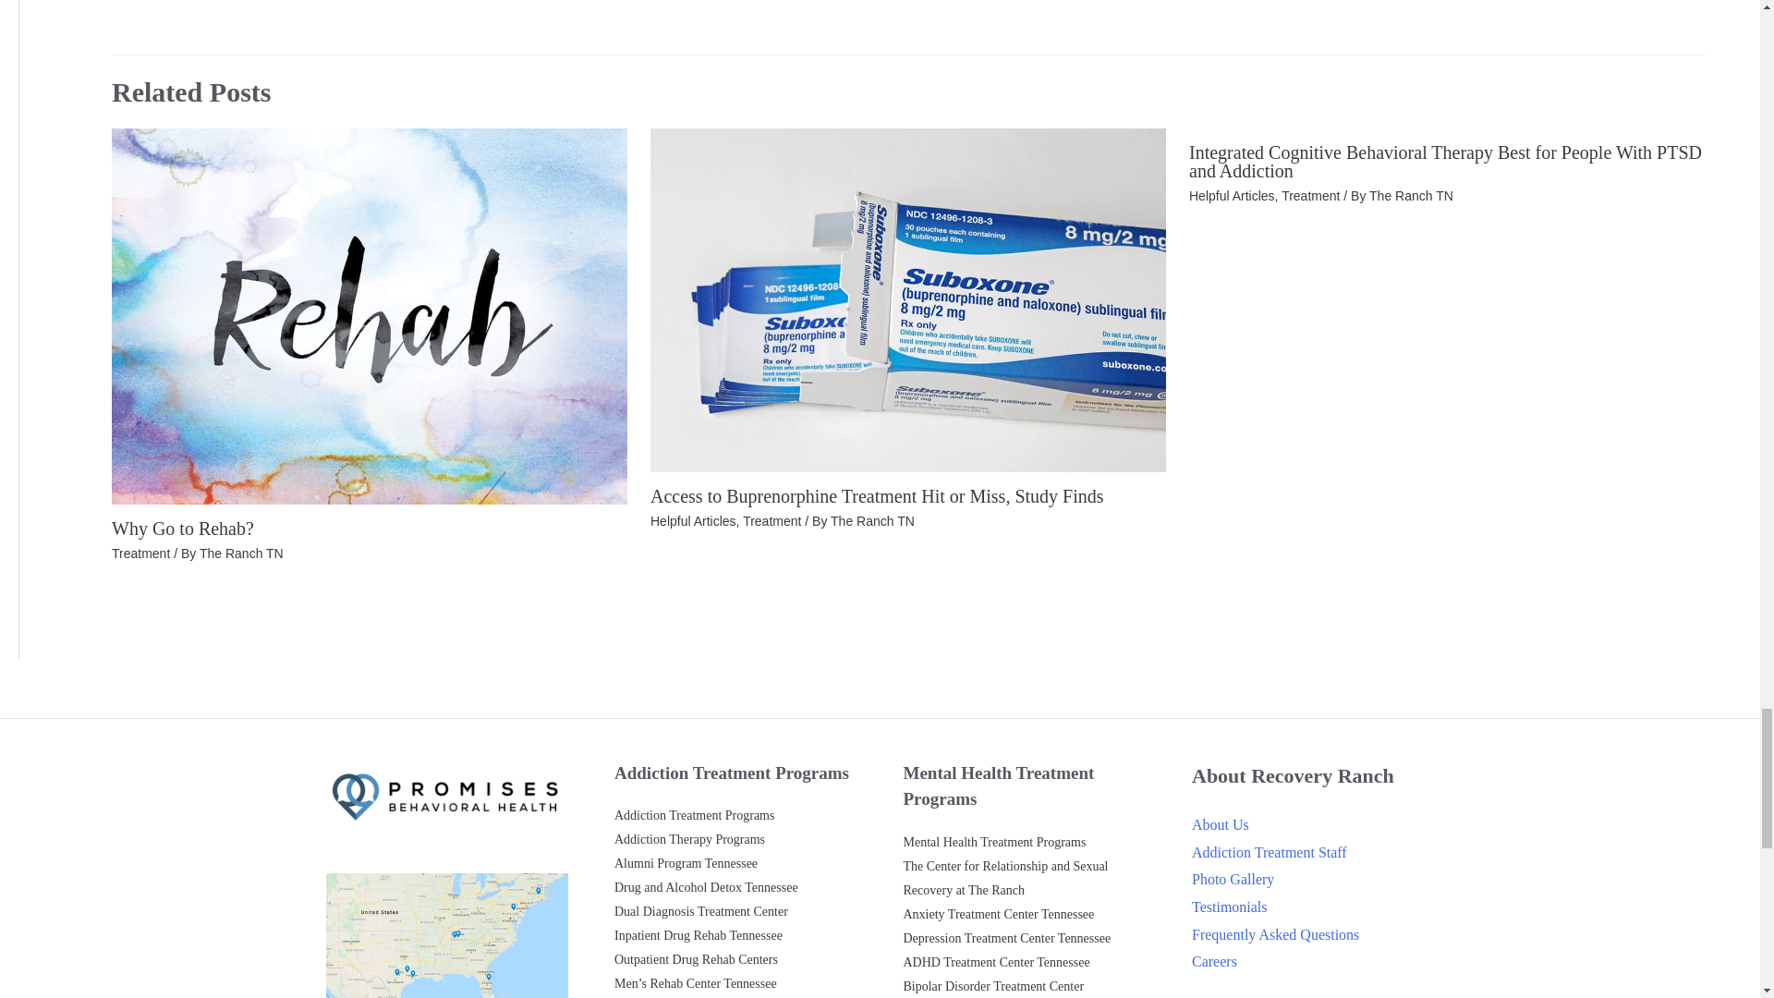 Image resolution: width=1774 pixels, height=998 pixels. I want to click on View all posts by The Ranch TN, so click(872, 521).